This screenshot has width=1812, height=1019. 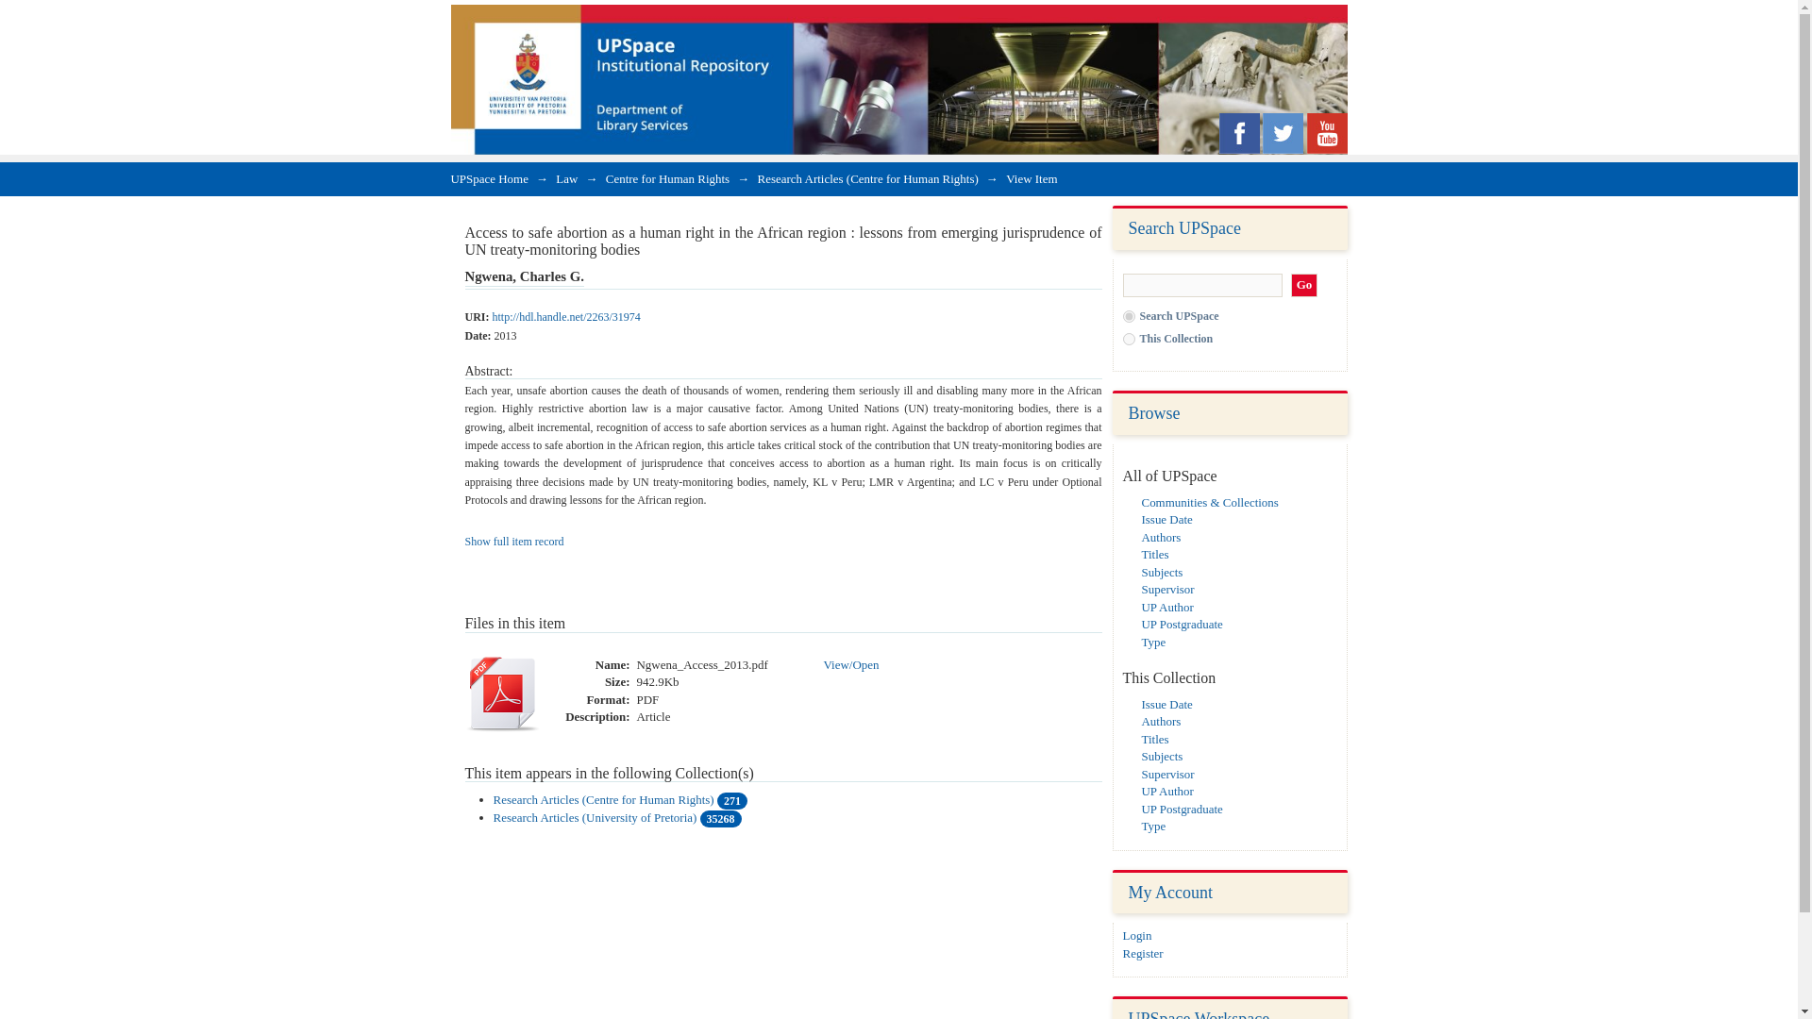 What do you see at coordinates (1161, 721) in the screenshot?
I see `Authors` at bounding box center [1161, 721].